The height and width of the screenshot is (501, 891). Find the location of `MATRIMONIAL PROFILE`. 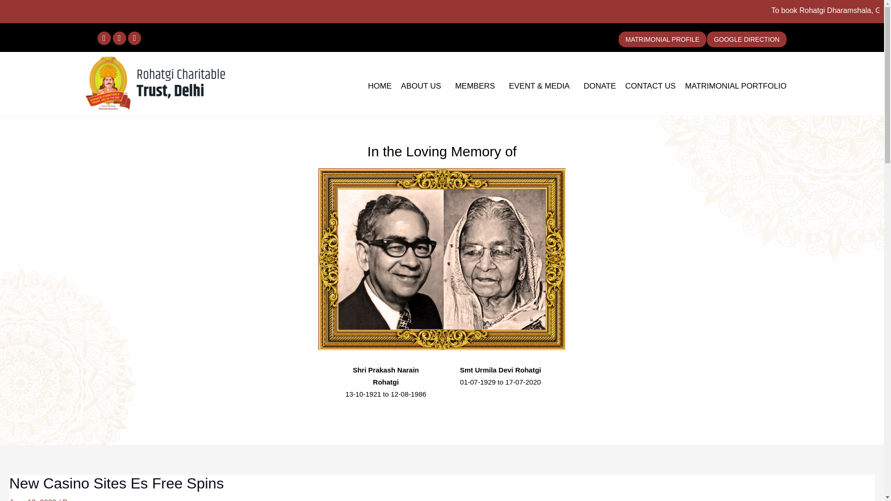

MATRIMONIAL PROFILE is located at coordinates (662, 39).